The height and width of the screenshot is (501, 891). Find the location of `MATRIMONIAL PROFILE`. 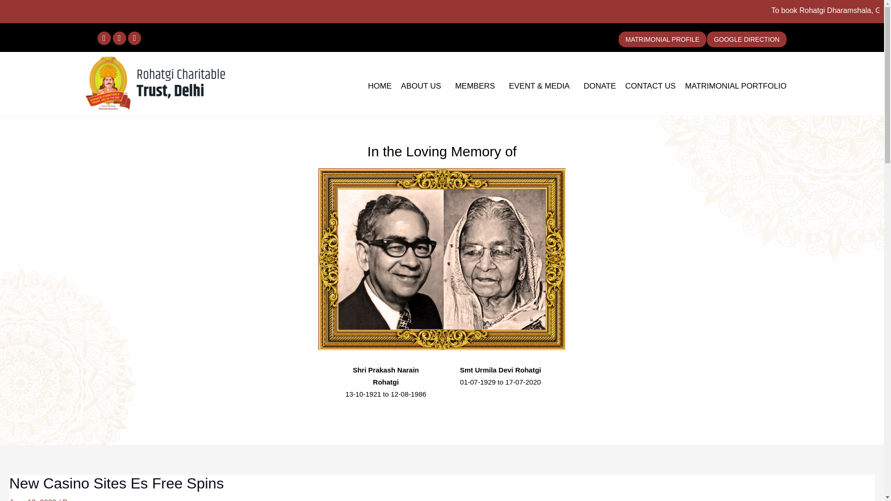

MATRIMONIAL PROFILE is located at coordinates (662, 39).